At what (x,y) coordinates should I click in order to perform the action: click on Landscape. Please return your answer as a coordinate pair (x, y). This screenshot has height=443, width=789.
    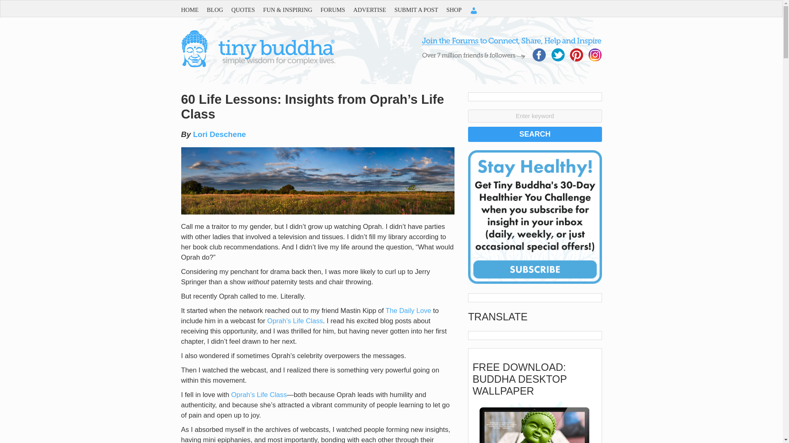
    Looking at the image, I should click on (317, 180).